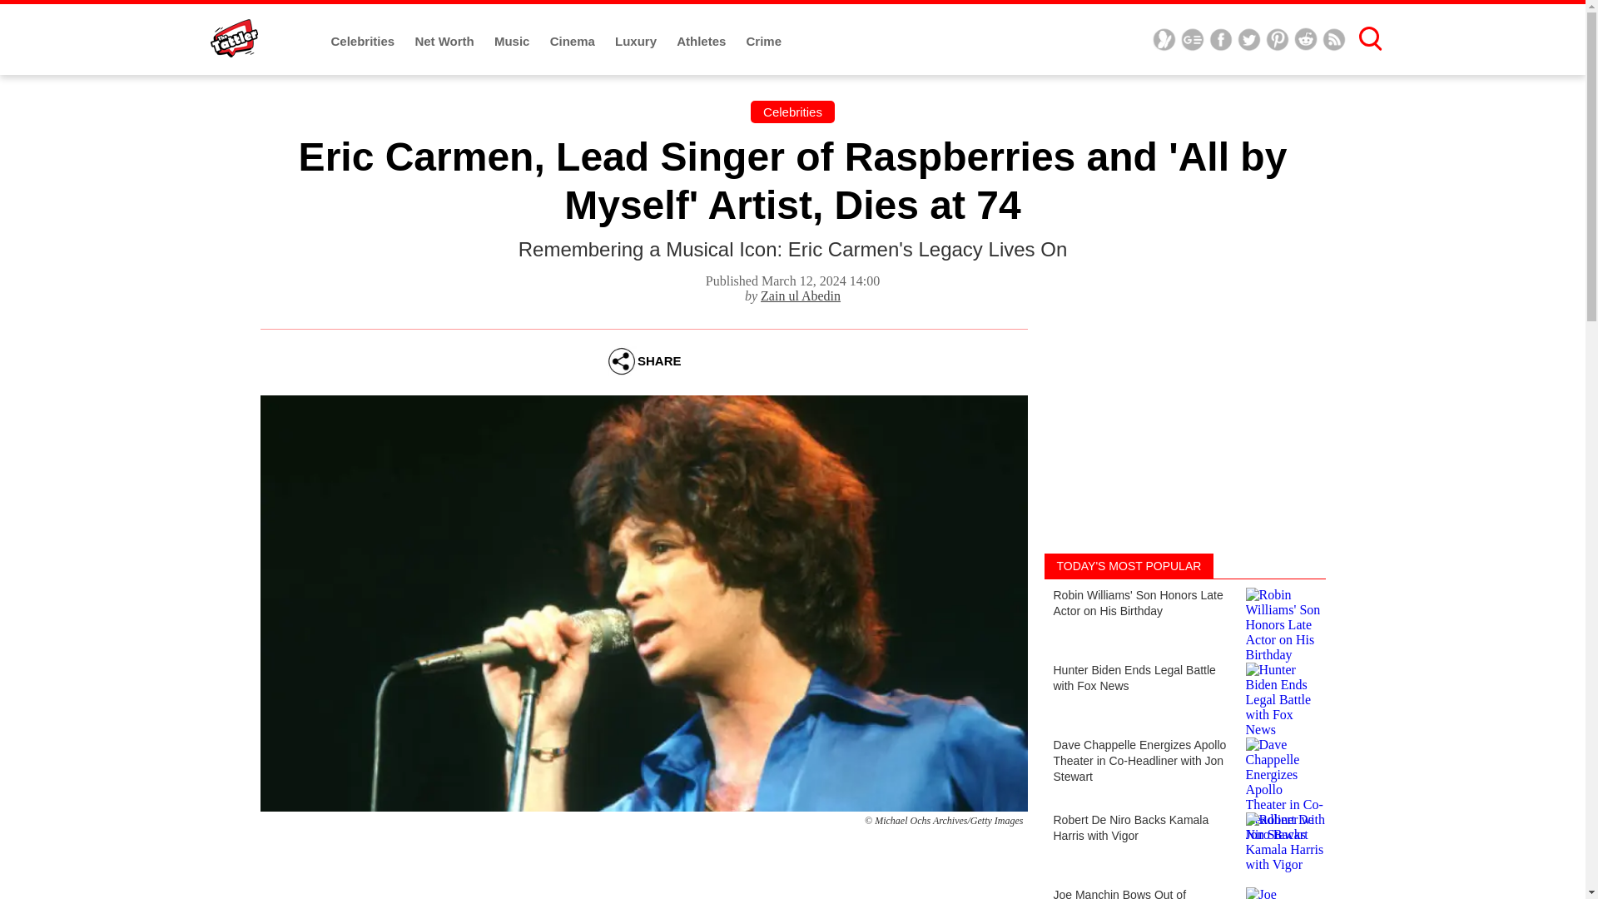  What do you see at coordinates (800, 295) in the screenshot?
I see `Zain ul Abedin` at bounding box center [800, 295].